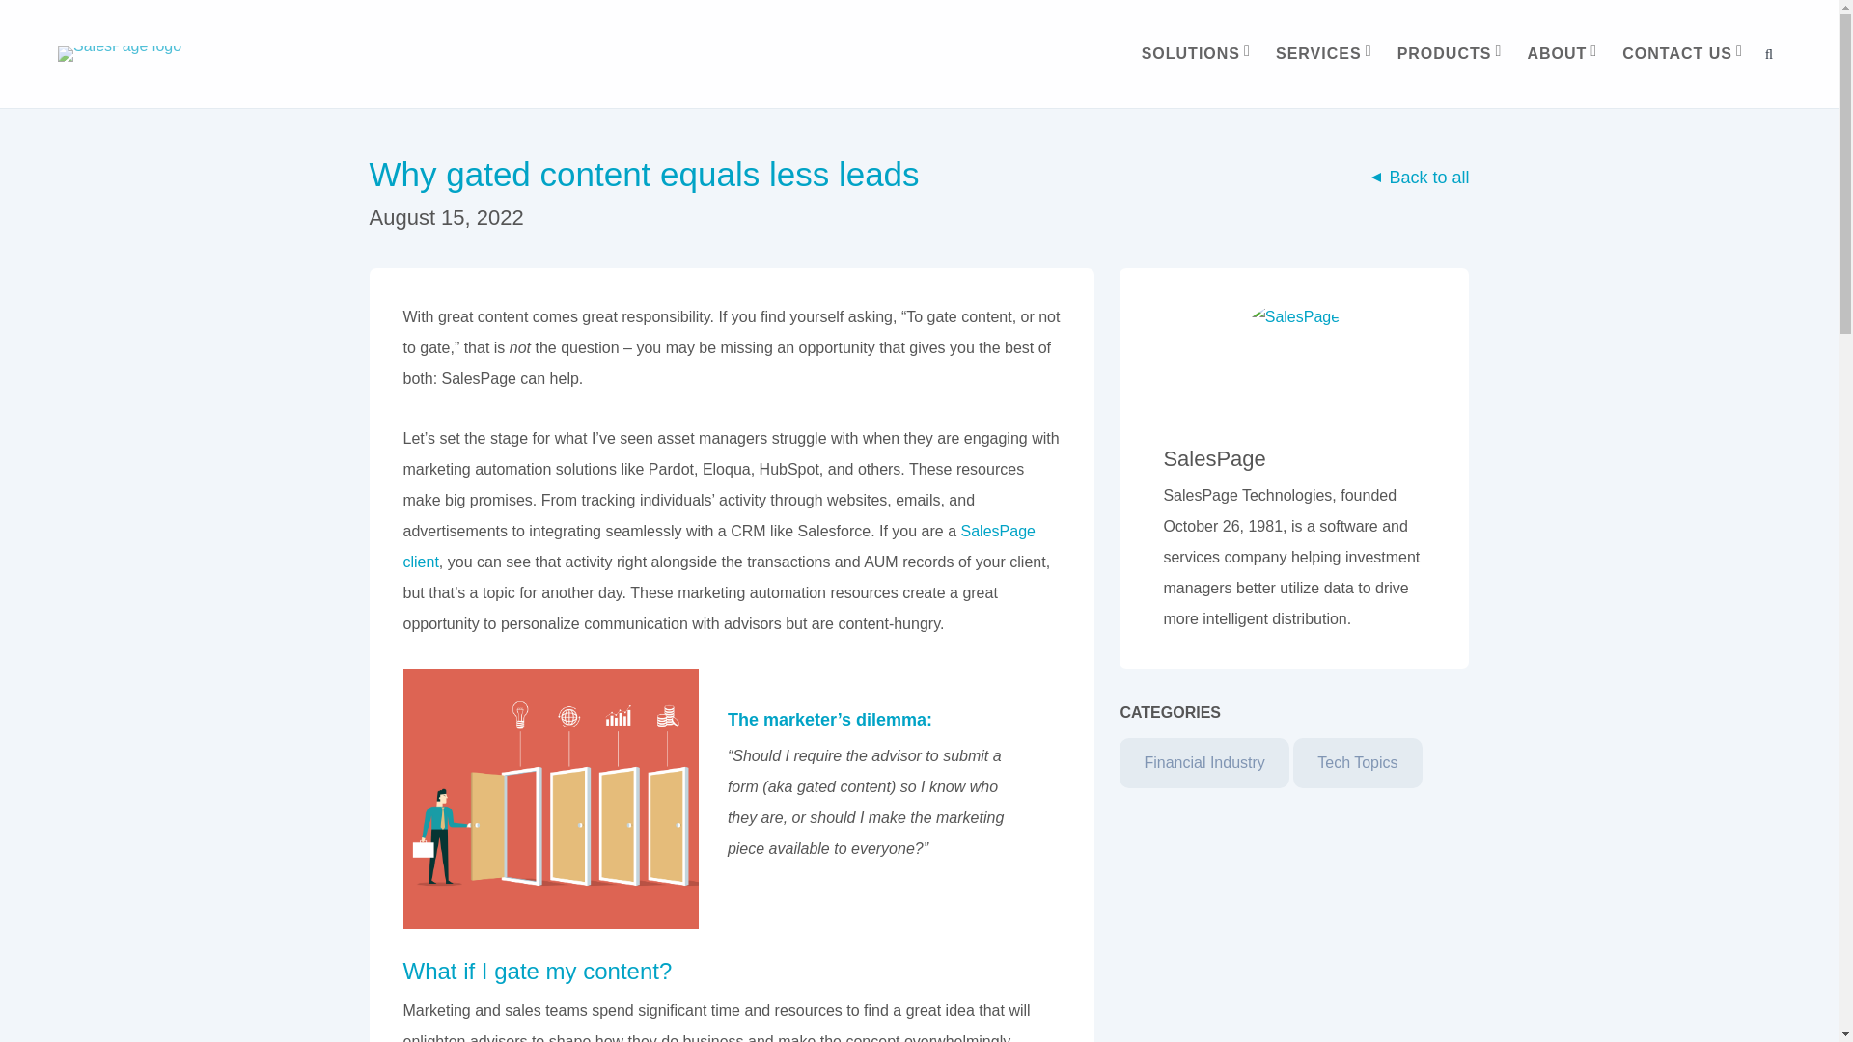 This screenshot has height=1042, width=1853. I want to click on SalesPage, so click(1214, 459).